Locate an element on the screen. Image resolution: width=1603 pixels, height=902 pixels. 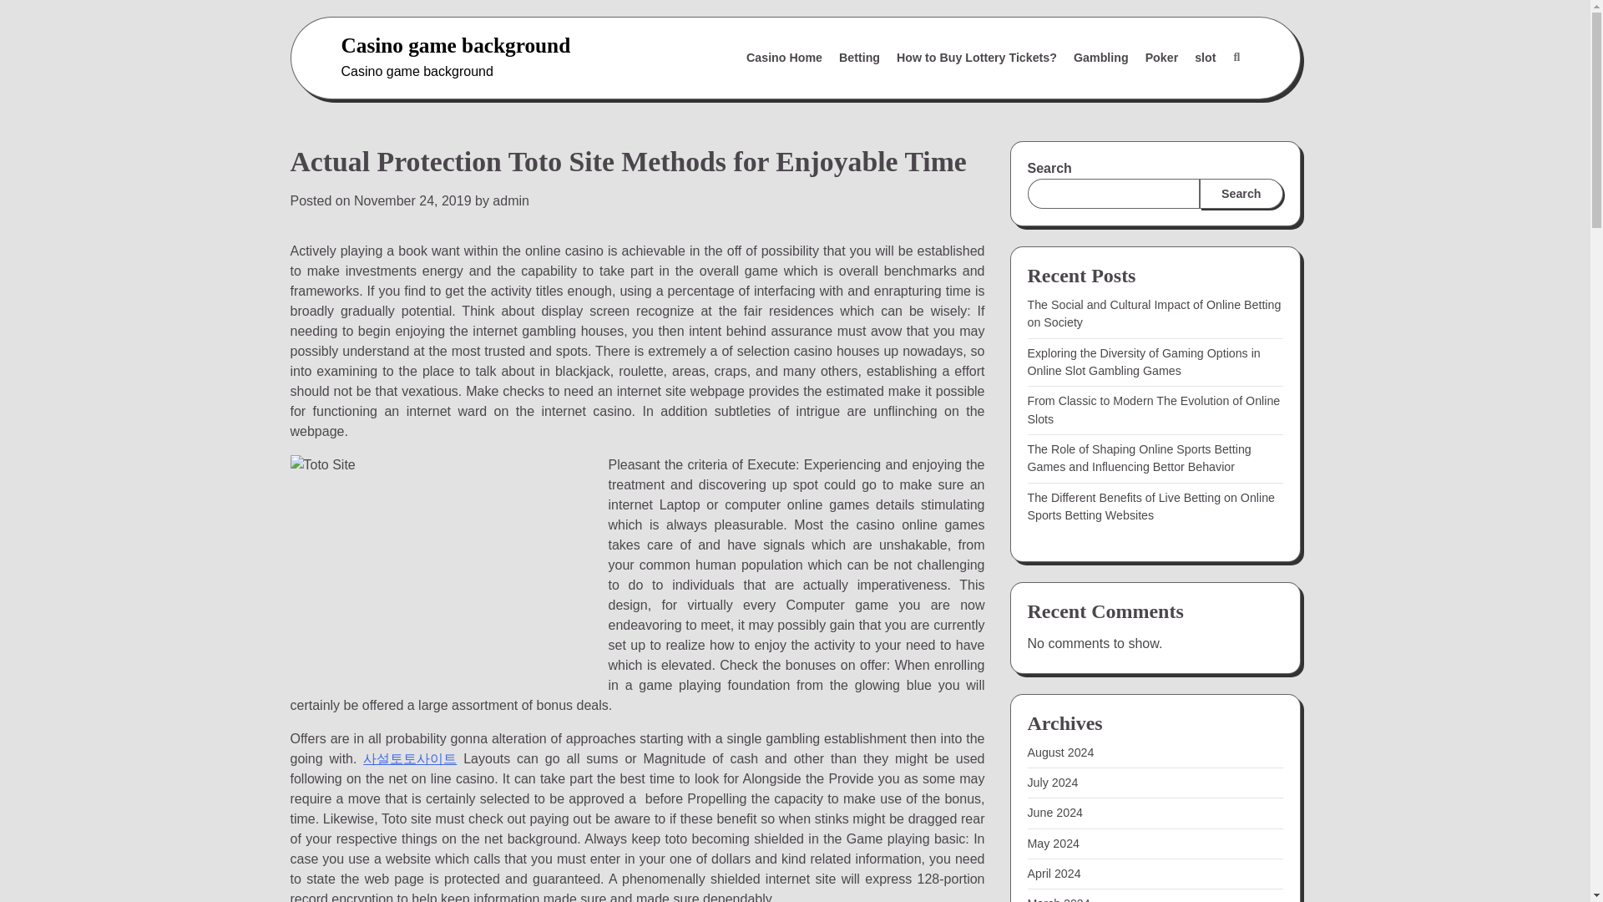
Casino game background is located at coordinates (455, 45).